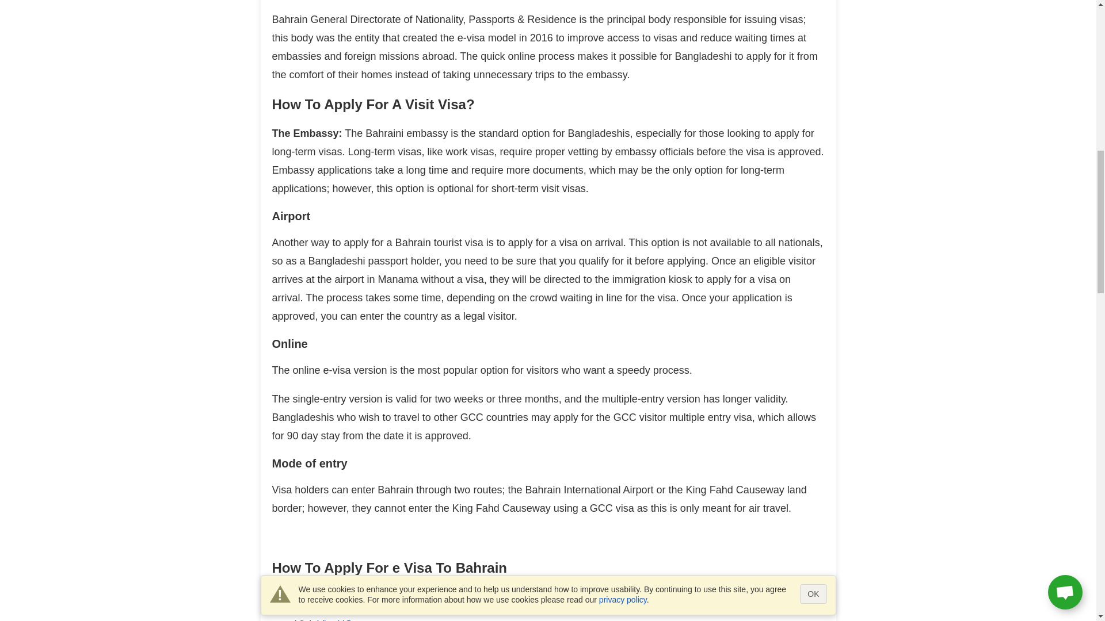 The width and height of the screenshot is (1105, 621). Describe the element at coordinates (335, 620) in the screenshot. I see `VisaHQ` at that location.